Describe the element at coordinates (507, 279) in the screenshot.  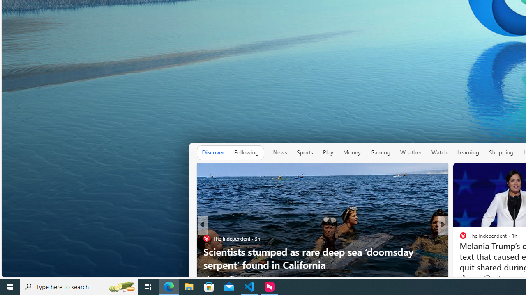
I see `View comments 133 Comment` at that location.